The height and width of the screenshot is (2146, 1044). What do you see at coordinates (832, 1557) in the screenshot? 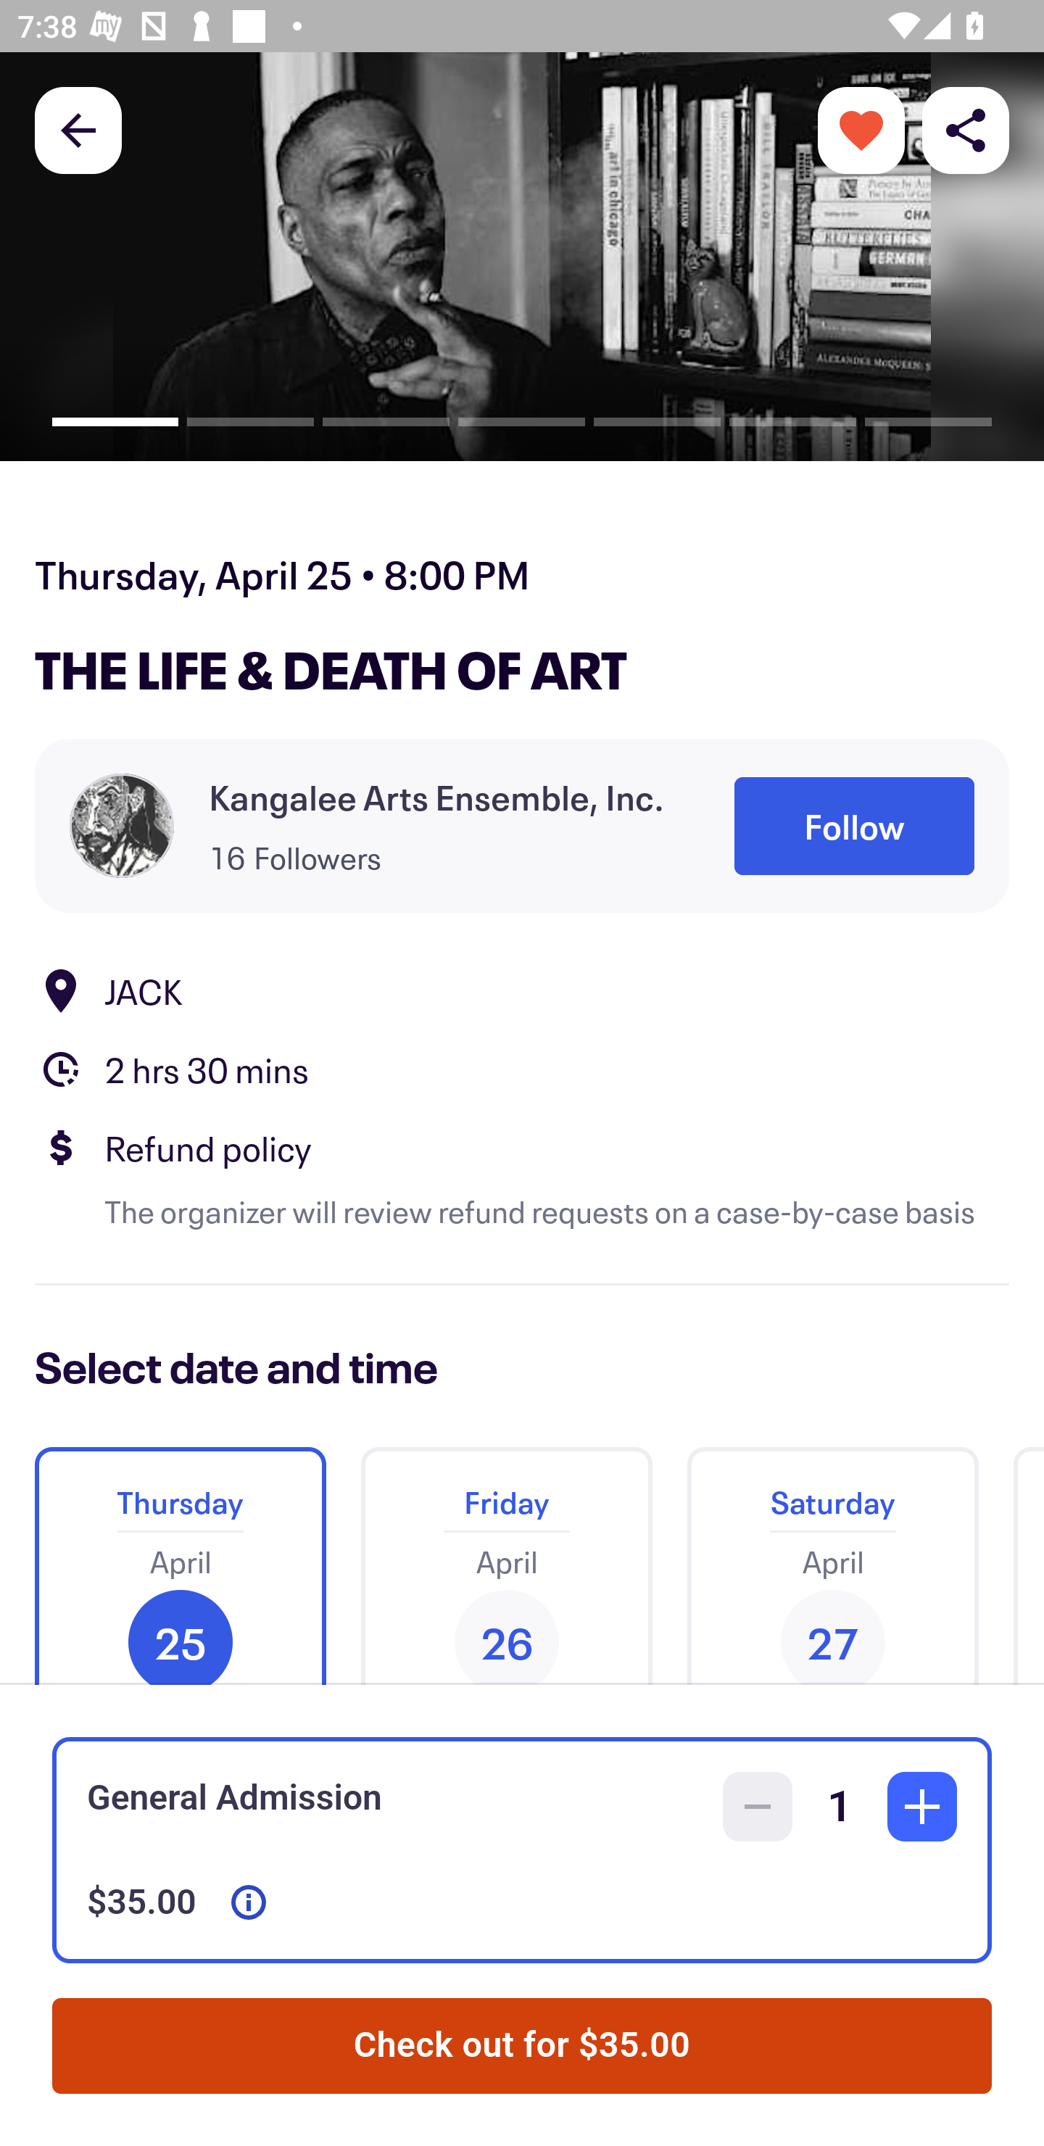
I see `Saturday April 27` at bounding box center [832, 1557].